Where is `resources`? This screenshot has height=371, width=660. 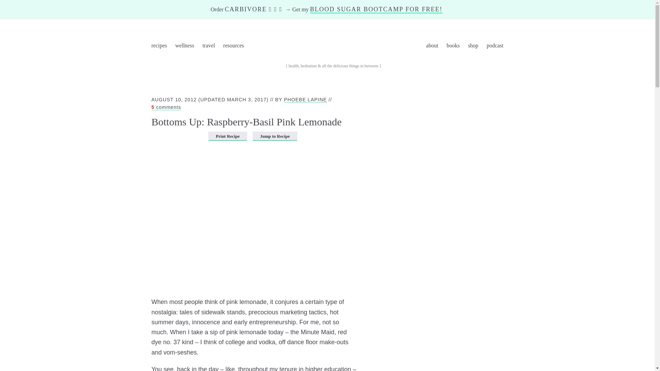 resources is located at coordinates (233, 47).